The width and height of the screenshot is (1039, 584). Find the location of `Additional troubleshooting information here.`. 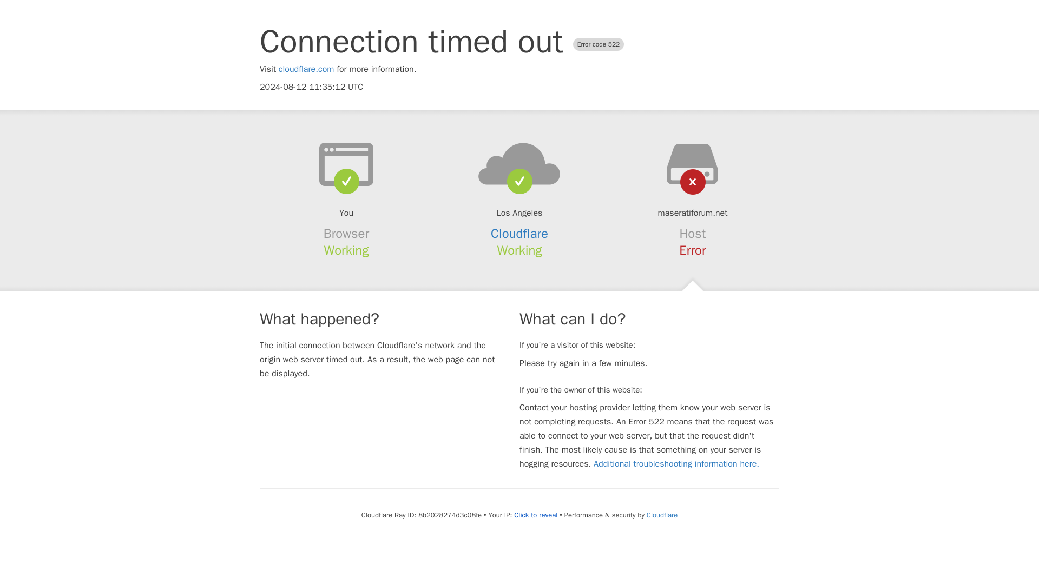

Additional troubleshooting information here. is located at coordinates (676, 464).